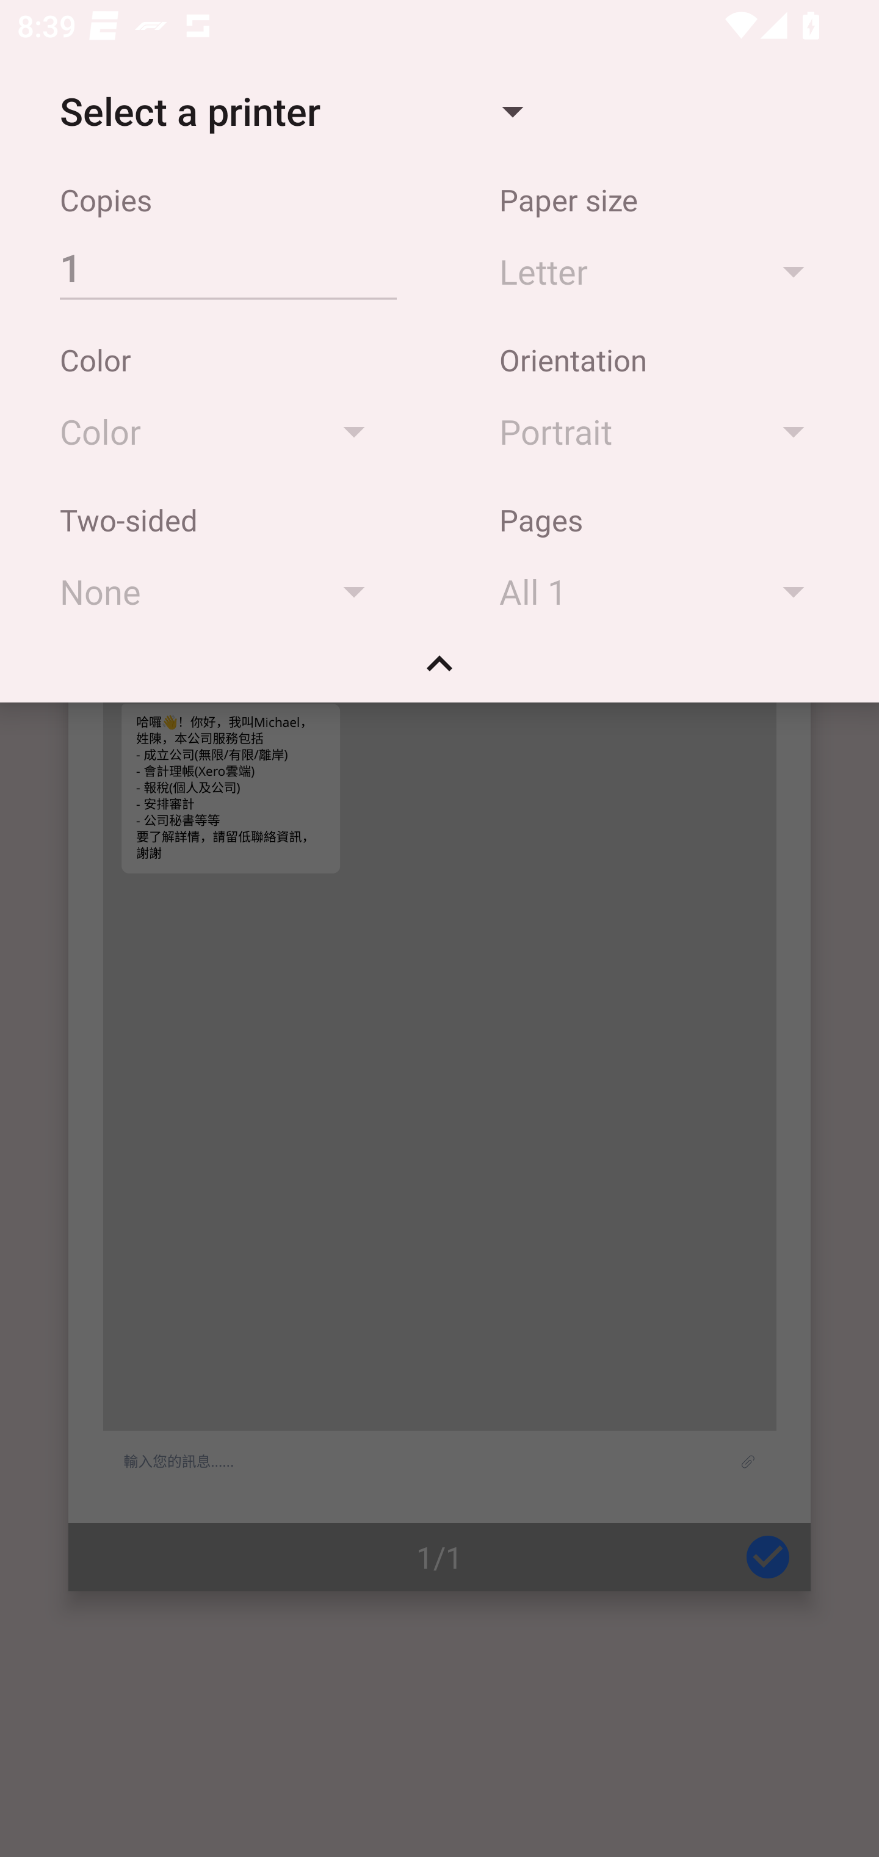  I want to click on All 1, so click(663, 591).